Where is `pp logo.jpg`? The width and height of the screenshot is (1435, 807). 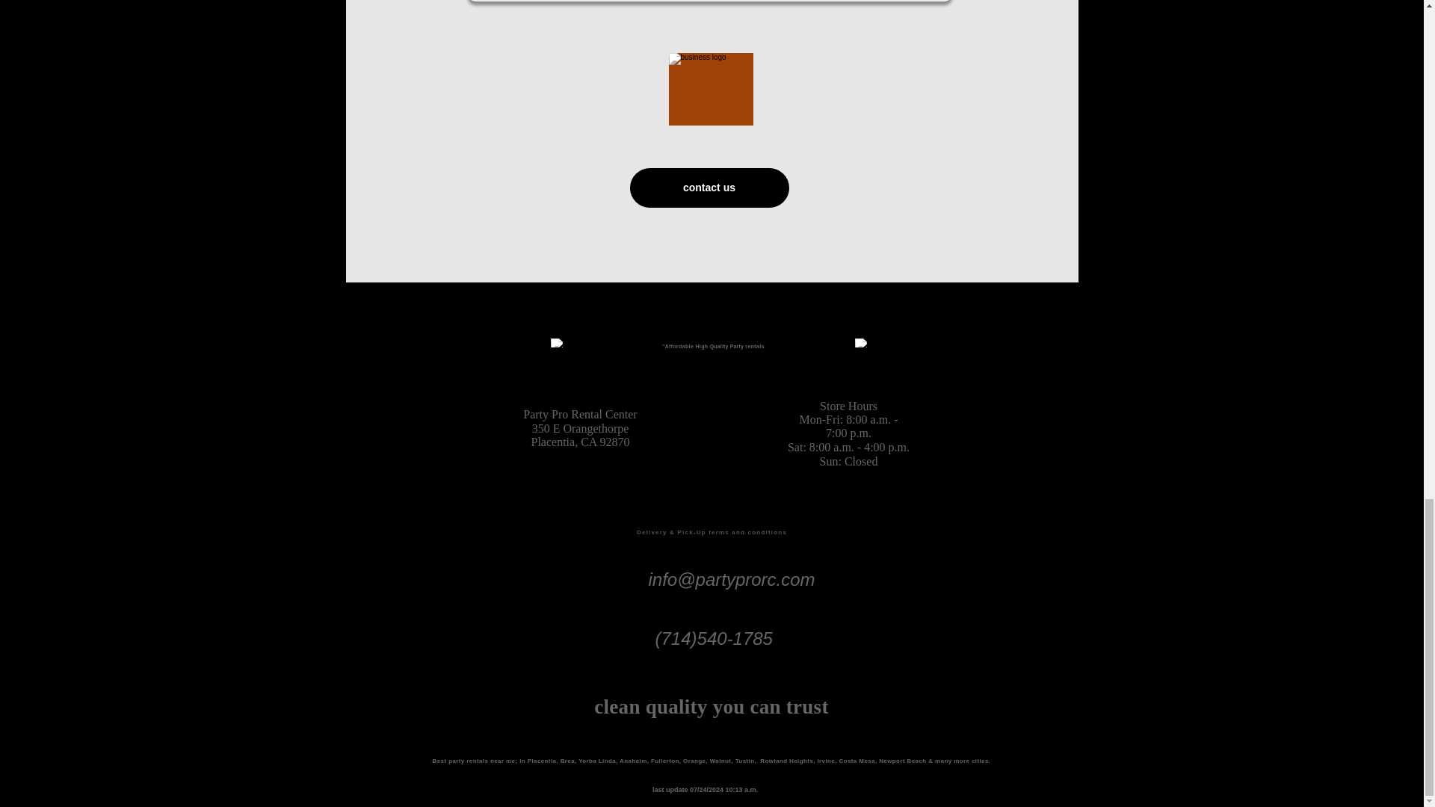 pp logo.jpg is located at coordinates (862, 342).